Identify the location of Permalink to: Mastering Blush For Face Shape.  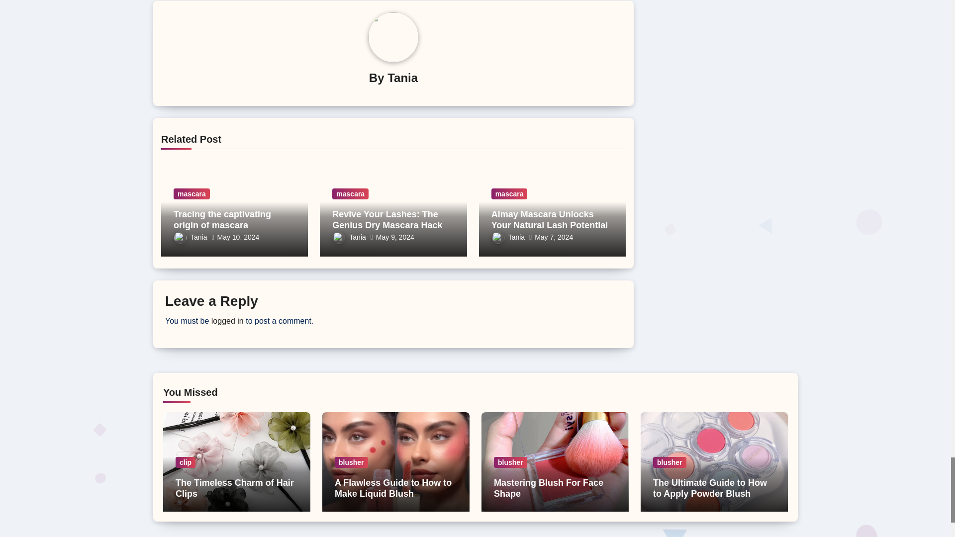
(548, 488).